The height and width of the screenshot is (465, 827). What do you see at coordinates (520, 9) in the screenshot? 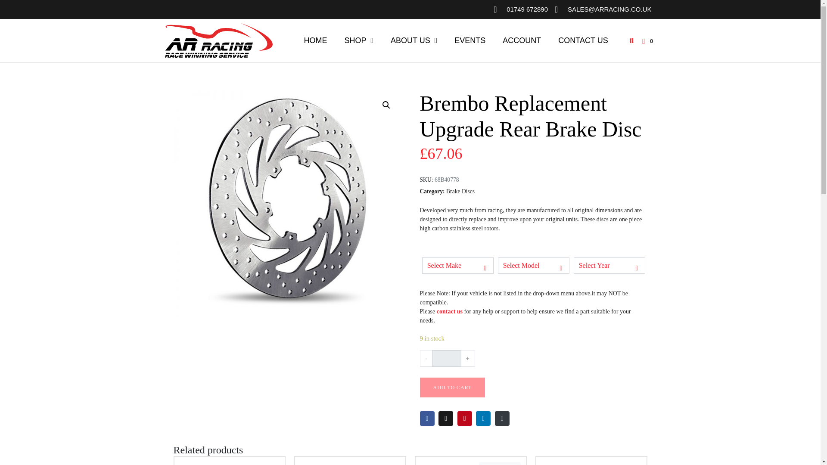
I see `01749 672890` at bounding box center [520, 9].